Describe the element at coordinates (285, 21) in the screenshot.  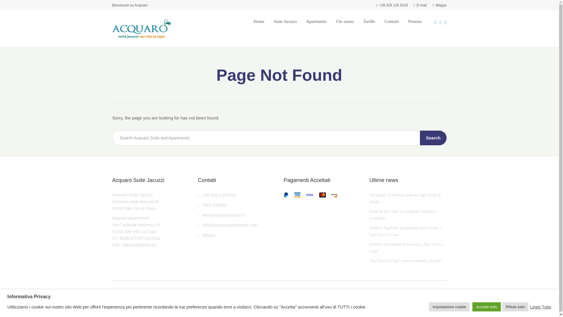
I see `Suite Jacuzzi` at that location.